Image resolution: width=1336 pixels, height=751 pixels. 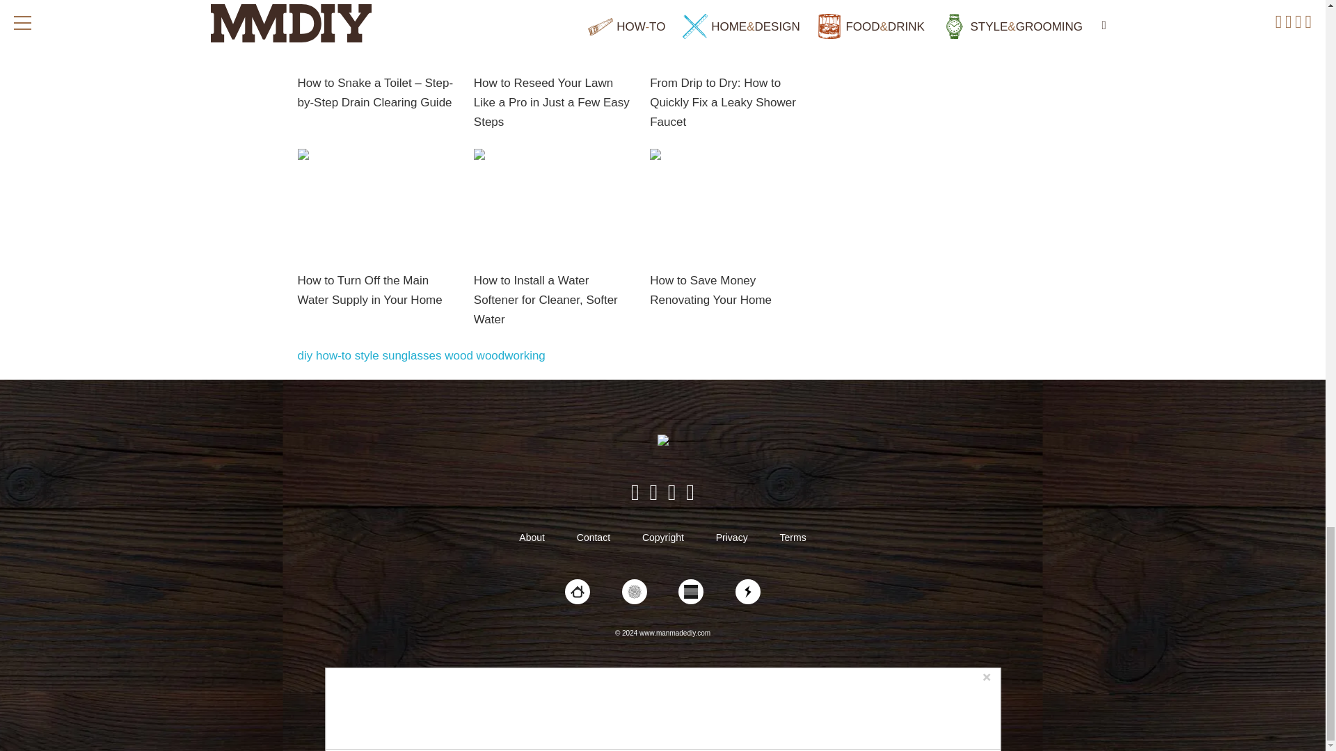 I want to click on I Waste So Much Time, so click(x=691, y=591).